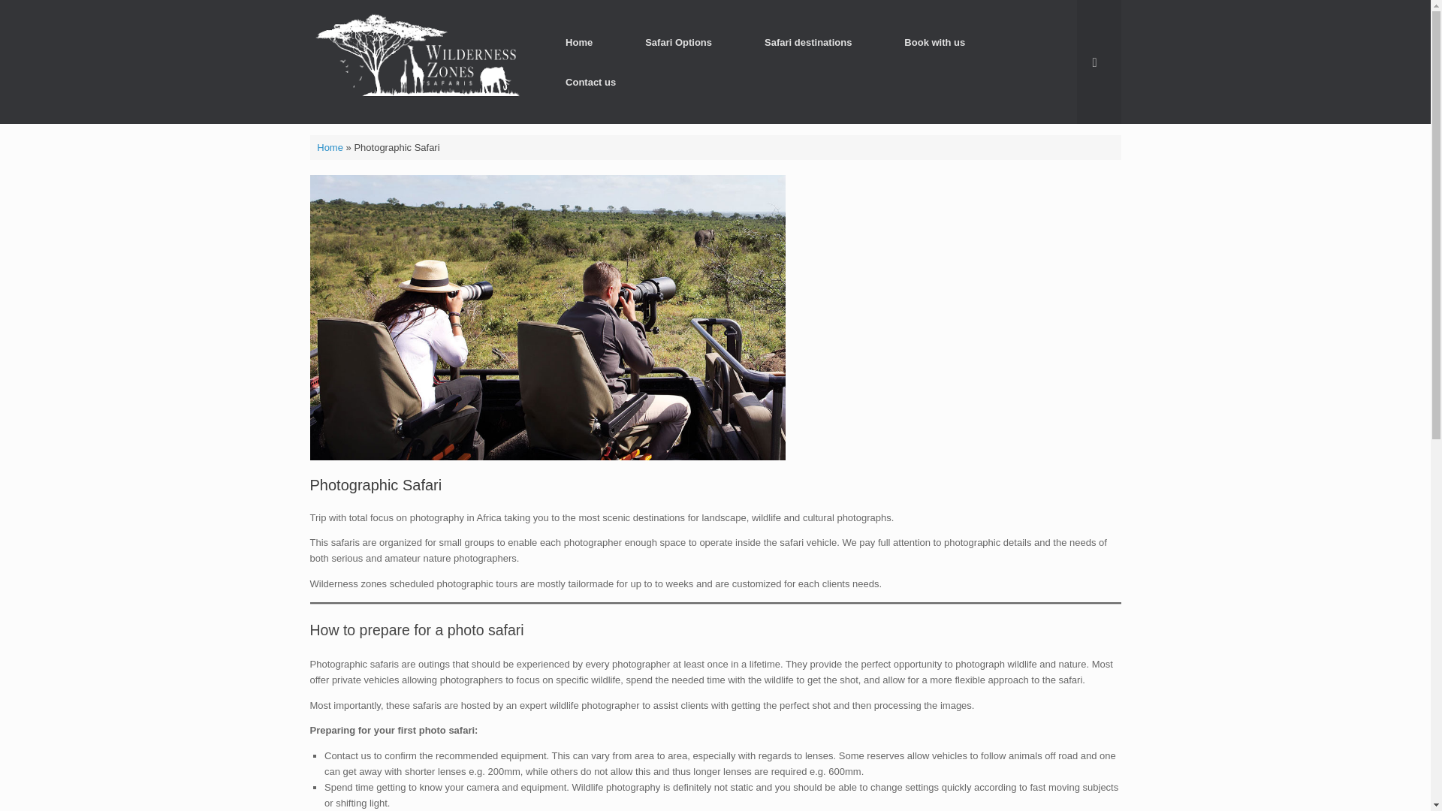 This screenshot has height=811, width=1442. Describe the element at coordinates (678, 42) in the screenshot. I see `Safari Options` at that location.